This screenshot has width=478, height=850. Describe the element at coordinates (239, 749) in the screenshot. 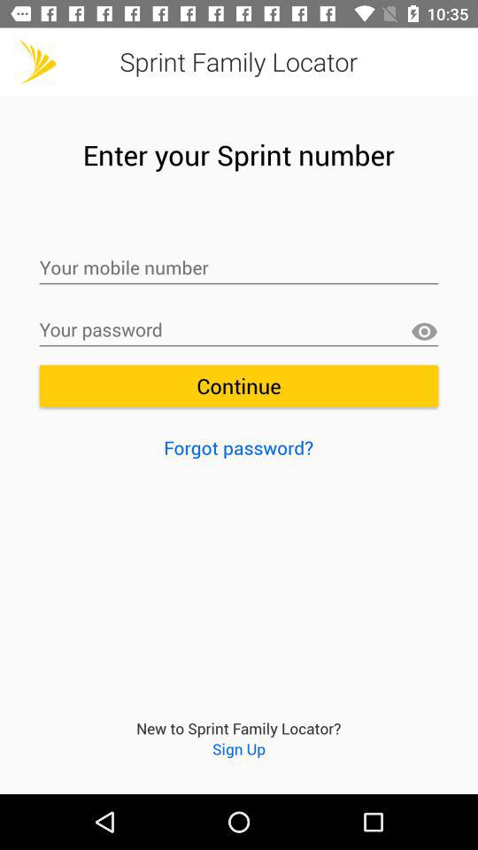

I see `open the sign up` at that location.